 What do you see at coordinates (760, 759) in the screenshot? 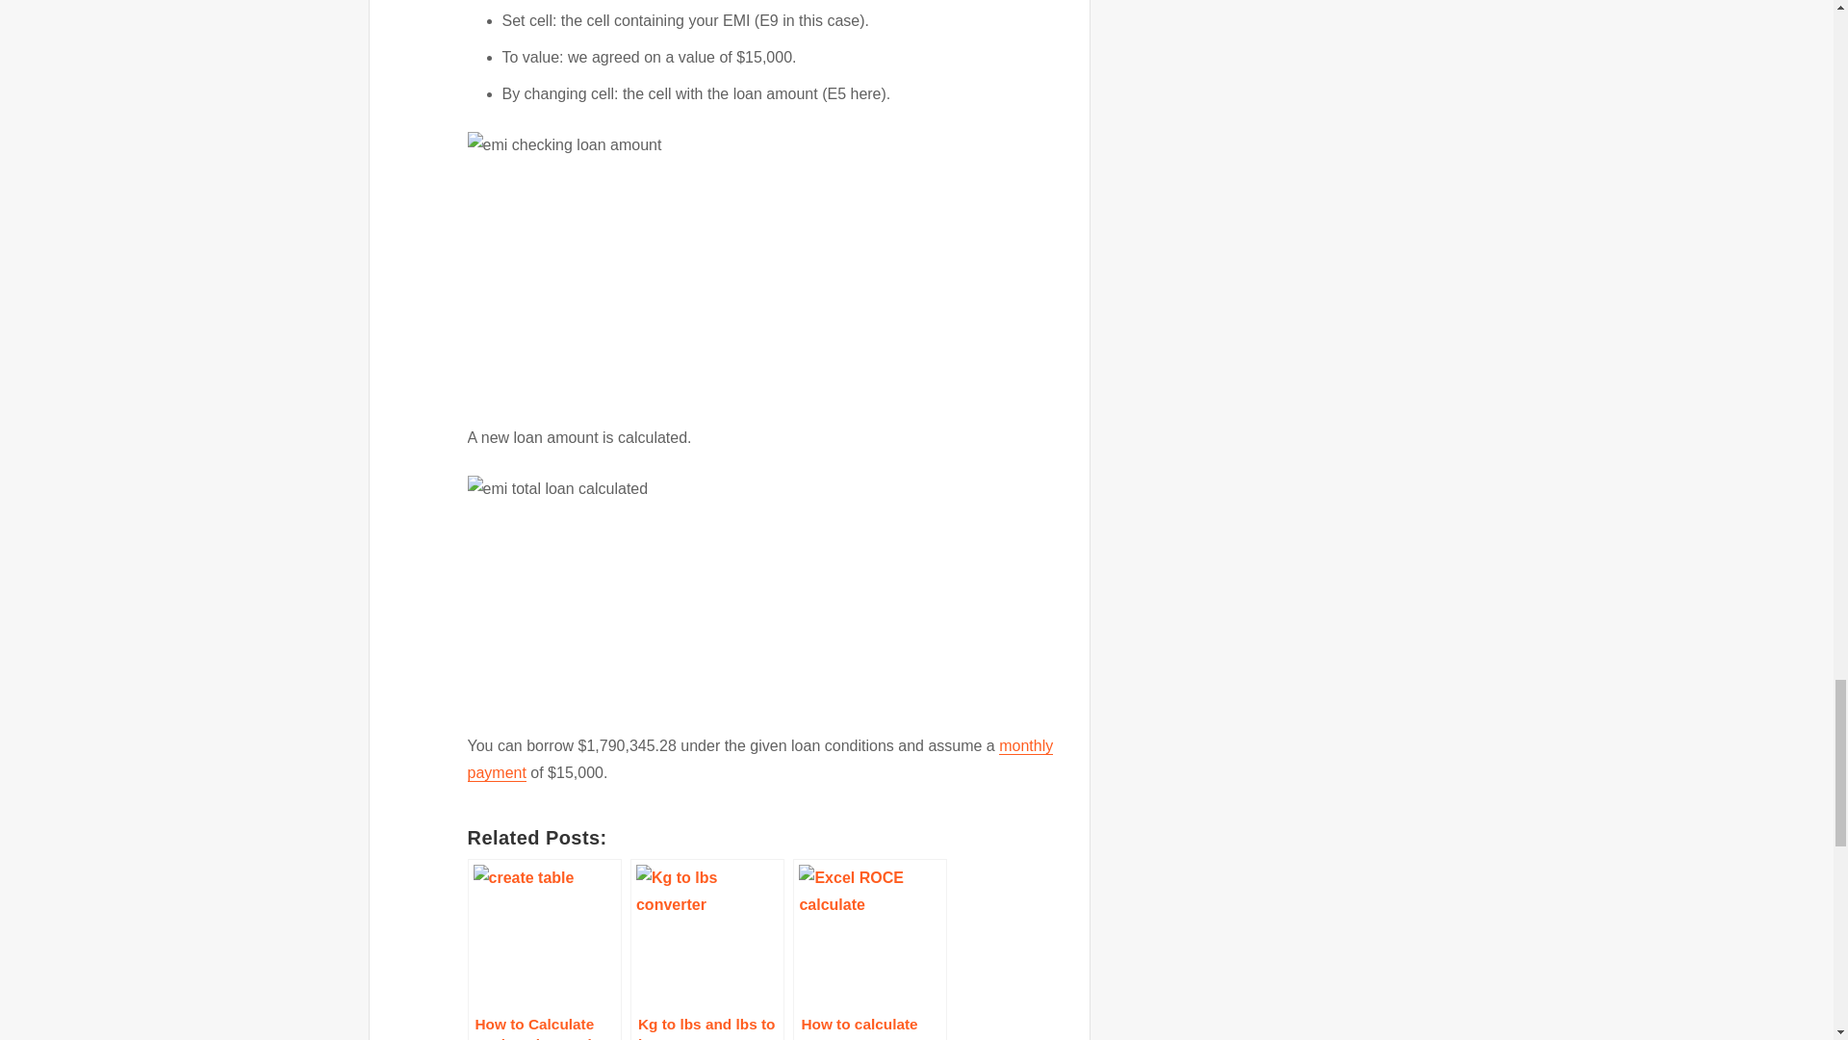
I see `monthly payment` at bounding box center [760, 759].